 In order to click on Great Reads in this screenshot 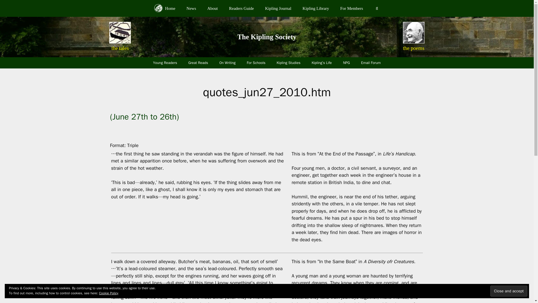, I will do `click(198, 63)`.